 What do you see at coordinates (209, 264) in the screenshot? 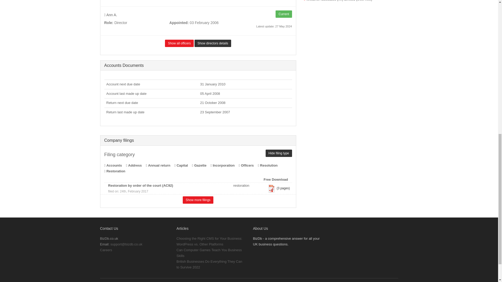
I see `British Businesses Do Everything They Can to Survive 2022` at bounding box center [209, 264].